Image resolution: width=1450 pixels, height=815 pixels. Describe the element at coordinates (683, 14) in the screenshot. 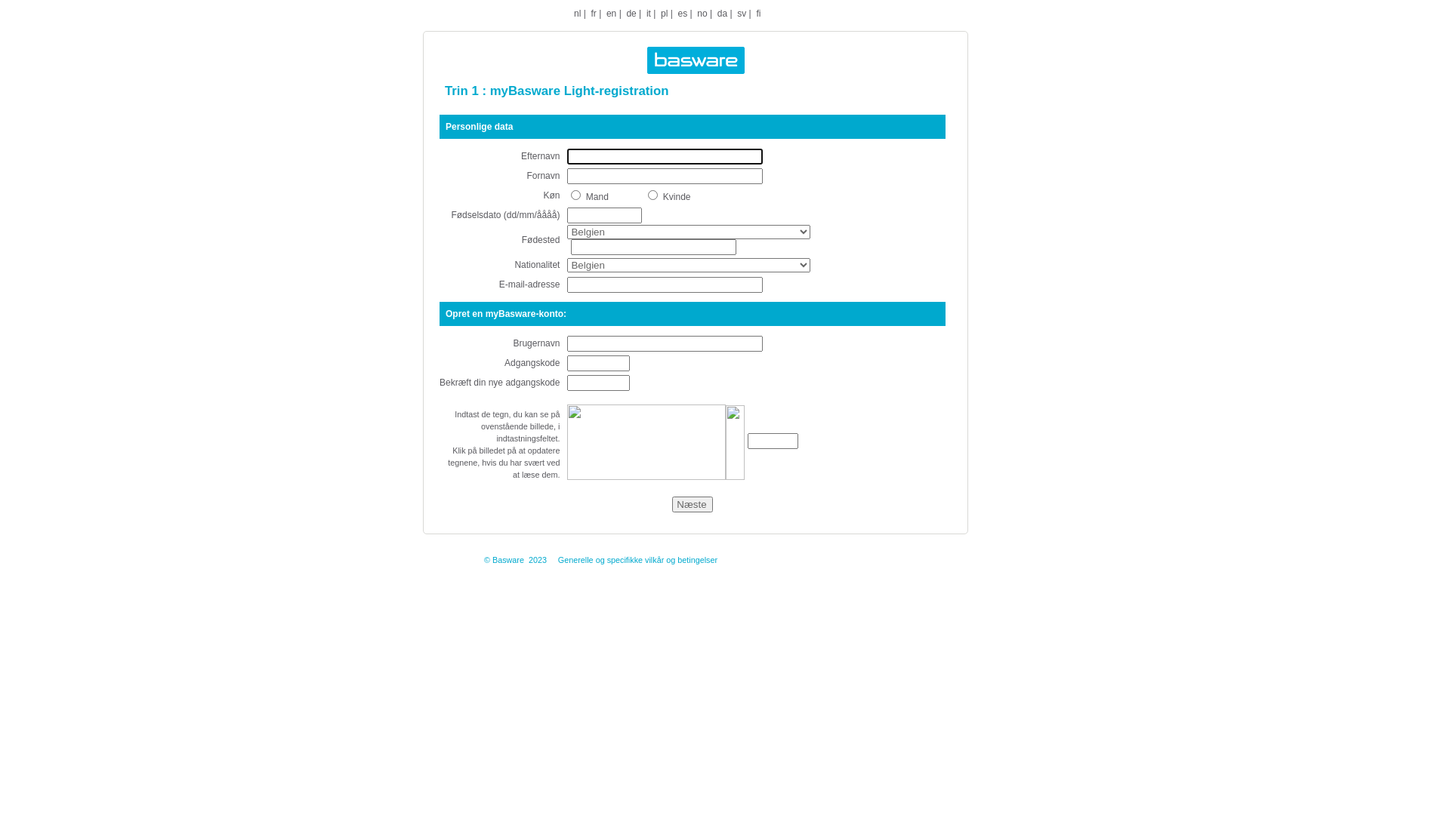

I see `es` at that location.